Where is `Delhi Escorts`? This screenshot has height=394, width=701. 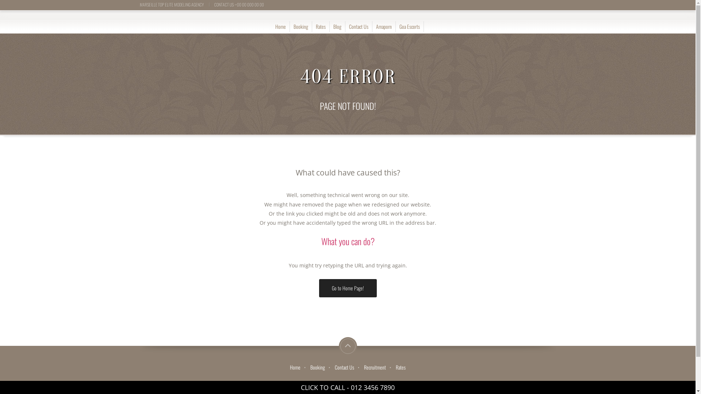 Delhi Escorts is located at coordinates (616, 382).